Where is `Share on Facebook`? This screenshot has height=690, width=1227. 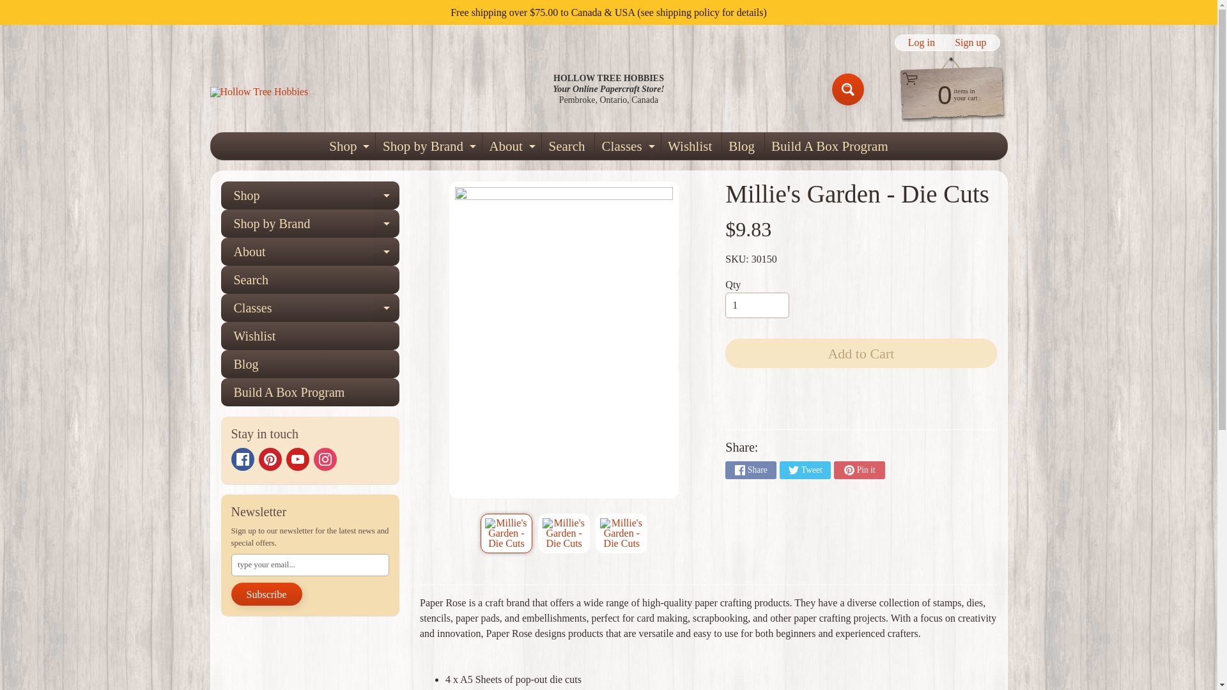 Share on Facebook is located at coordinates (970, 42).